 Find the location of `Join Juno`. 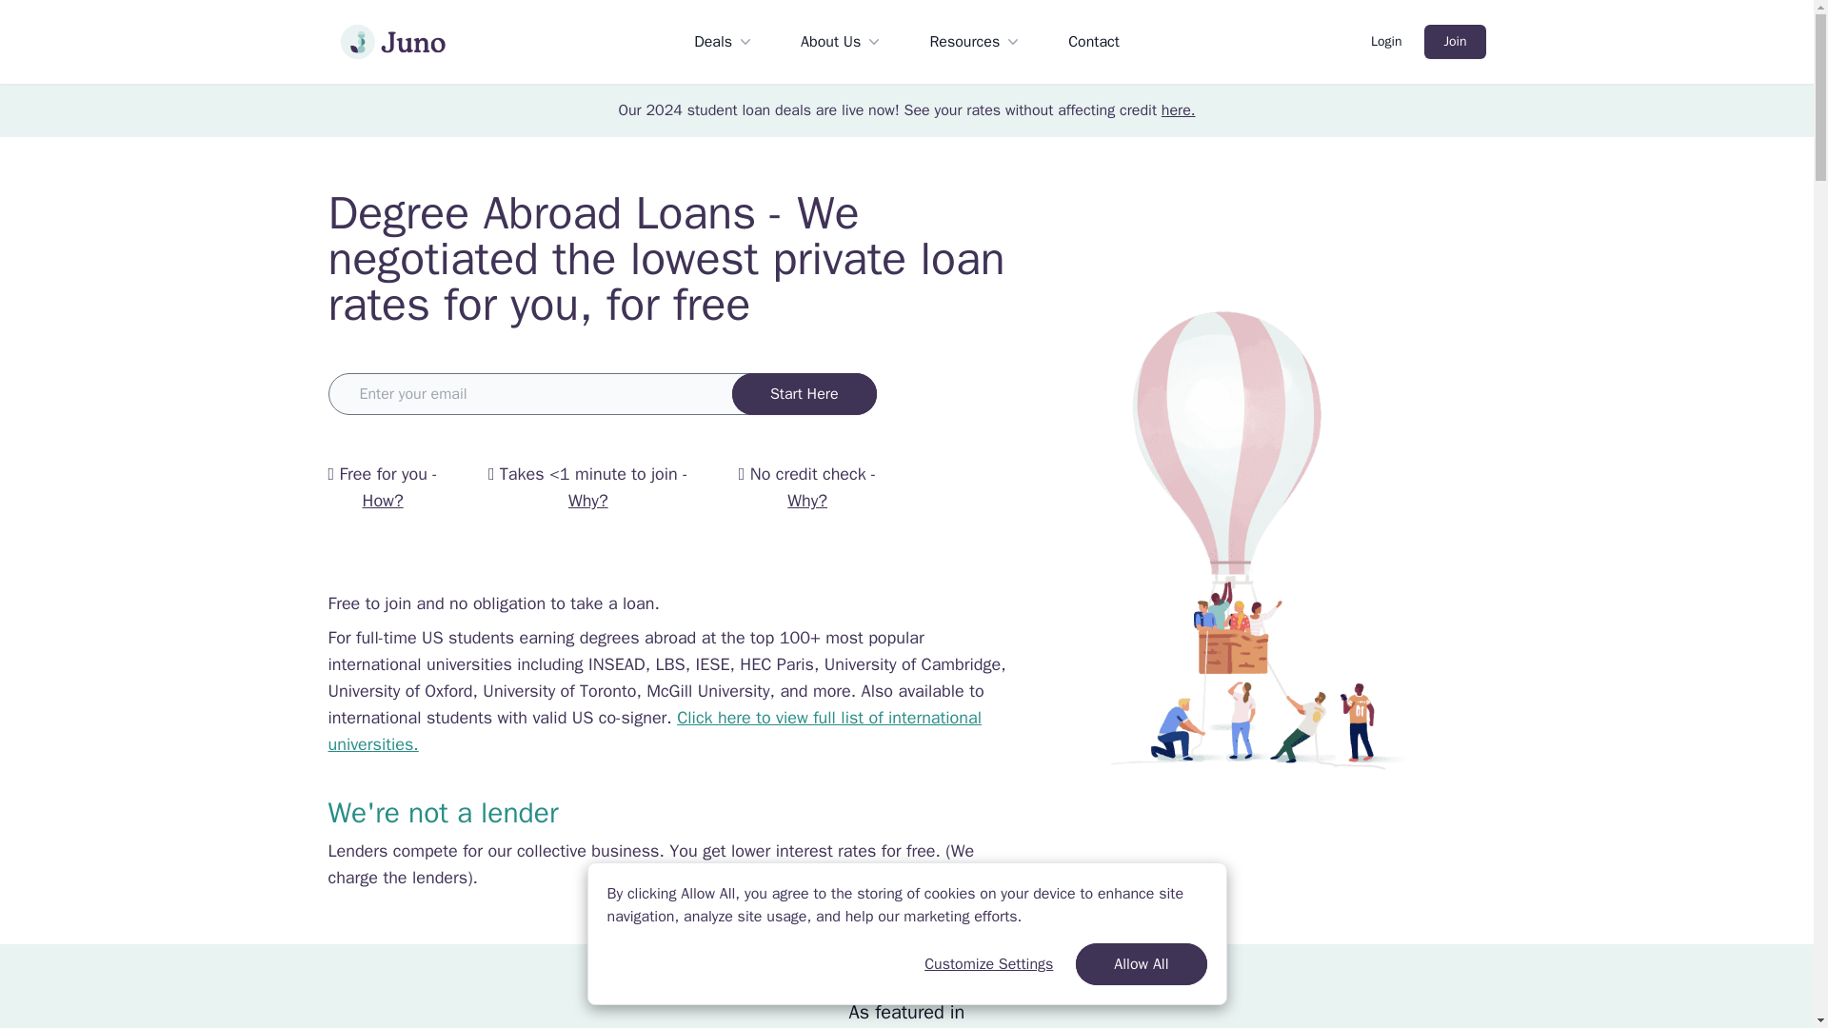

Join Juno is located at coordinates (392, 42).